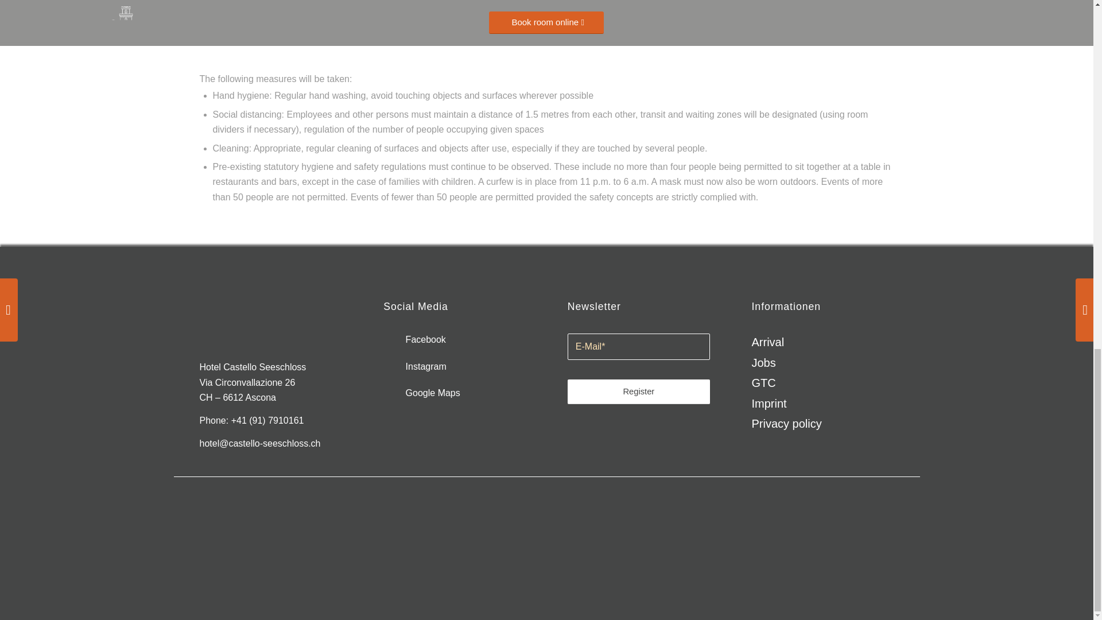  Describe the element at coordinates (822, 342) in the screenshot. I see `Arrival` at that location.